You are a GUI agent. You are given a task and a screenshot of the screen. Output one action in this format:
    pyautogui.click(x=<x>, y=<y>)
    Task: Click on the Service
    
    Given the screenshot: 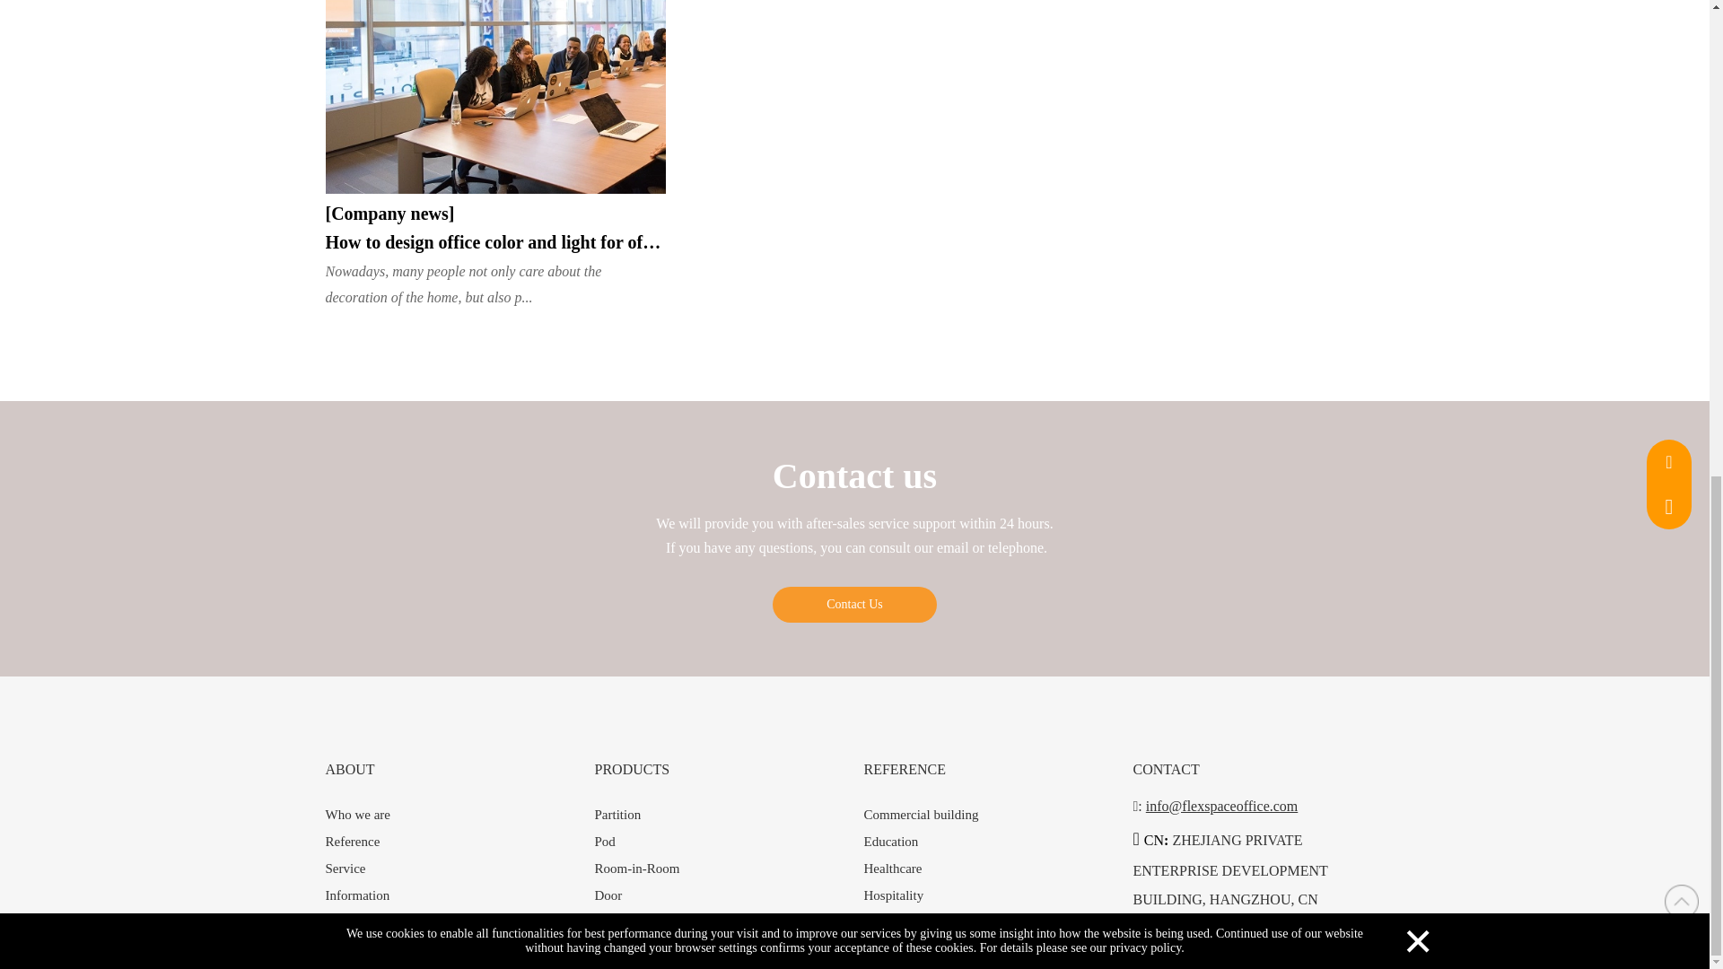 What is the action you would take?
    pyautogui.click(x=345, y=869)
    